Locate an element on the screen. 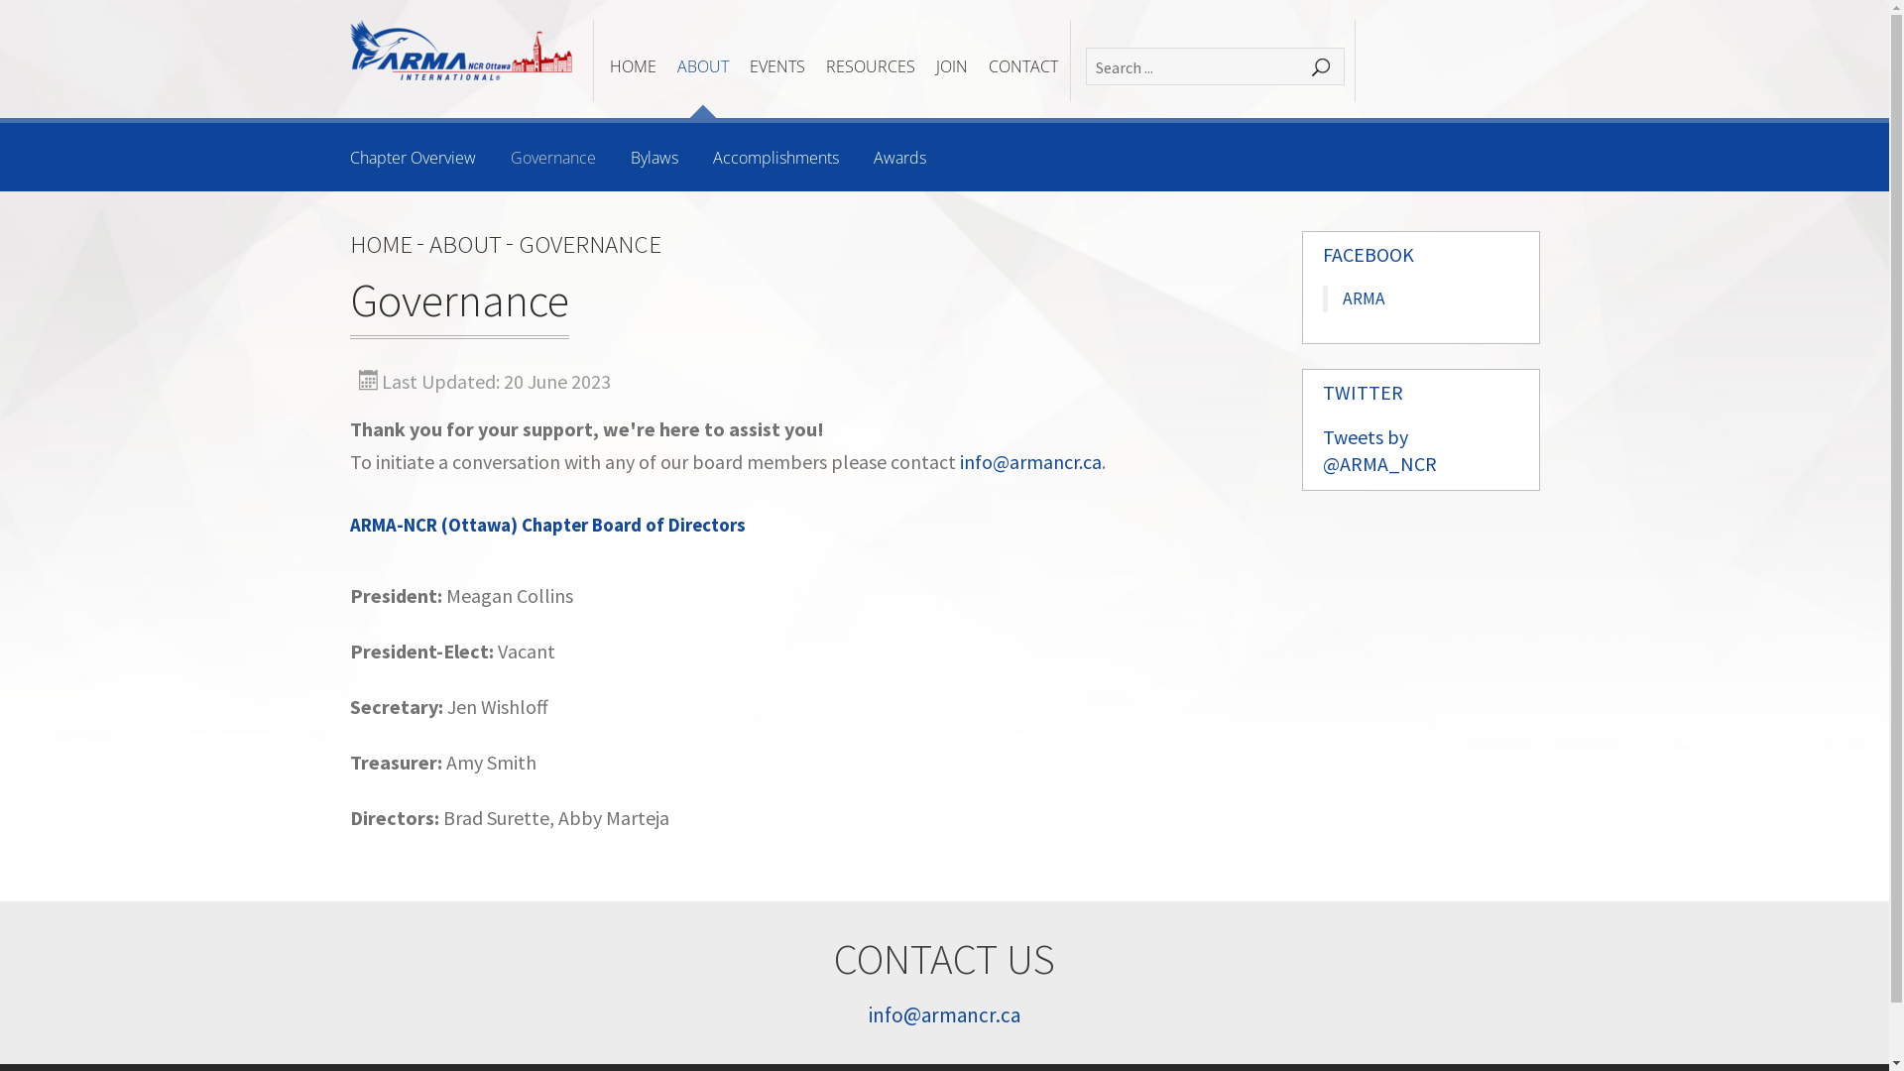  Accomplishments is located at coordinates (775, 158).